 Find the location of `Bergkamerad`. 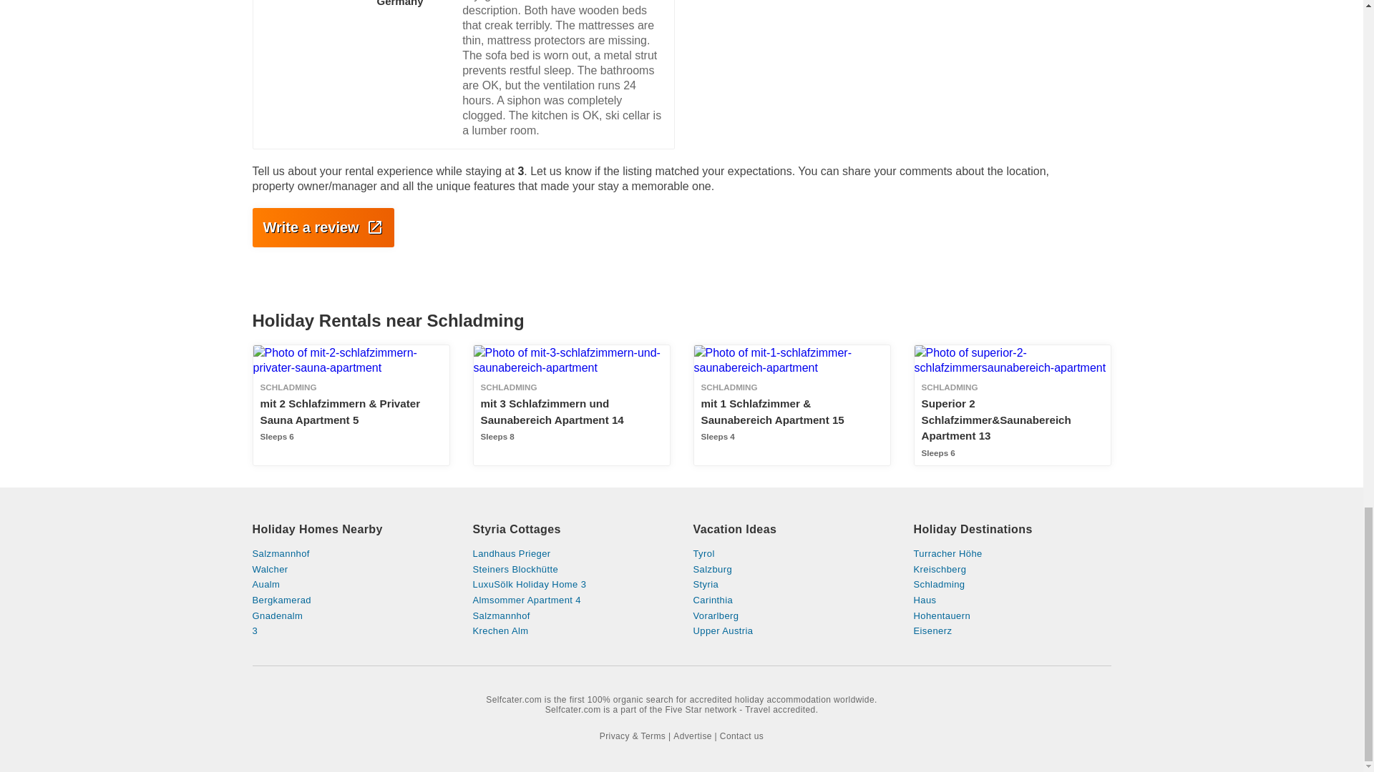

Bergkamerad is located at coordinates (350, 600).